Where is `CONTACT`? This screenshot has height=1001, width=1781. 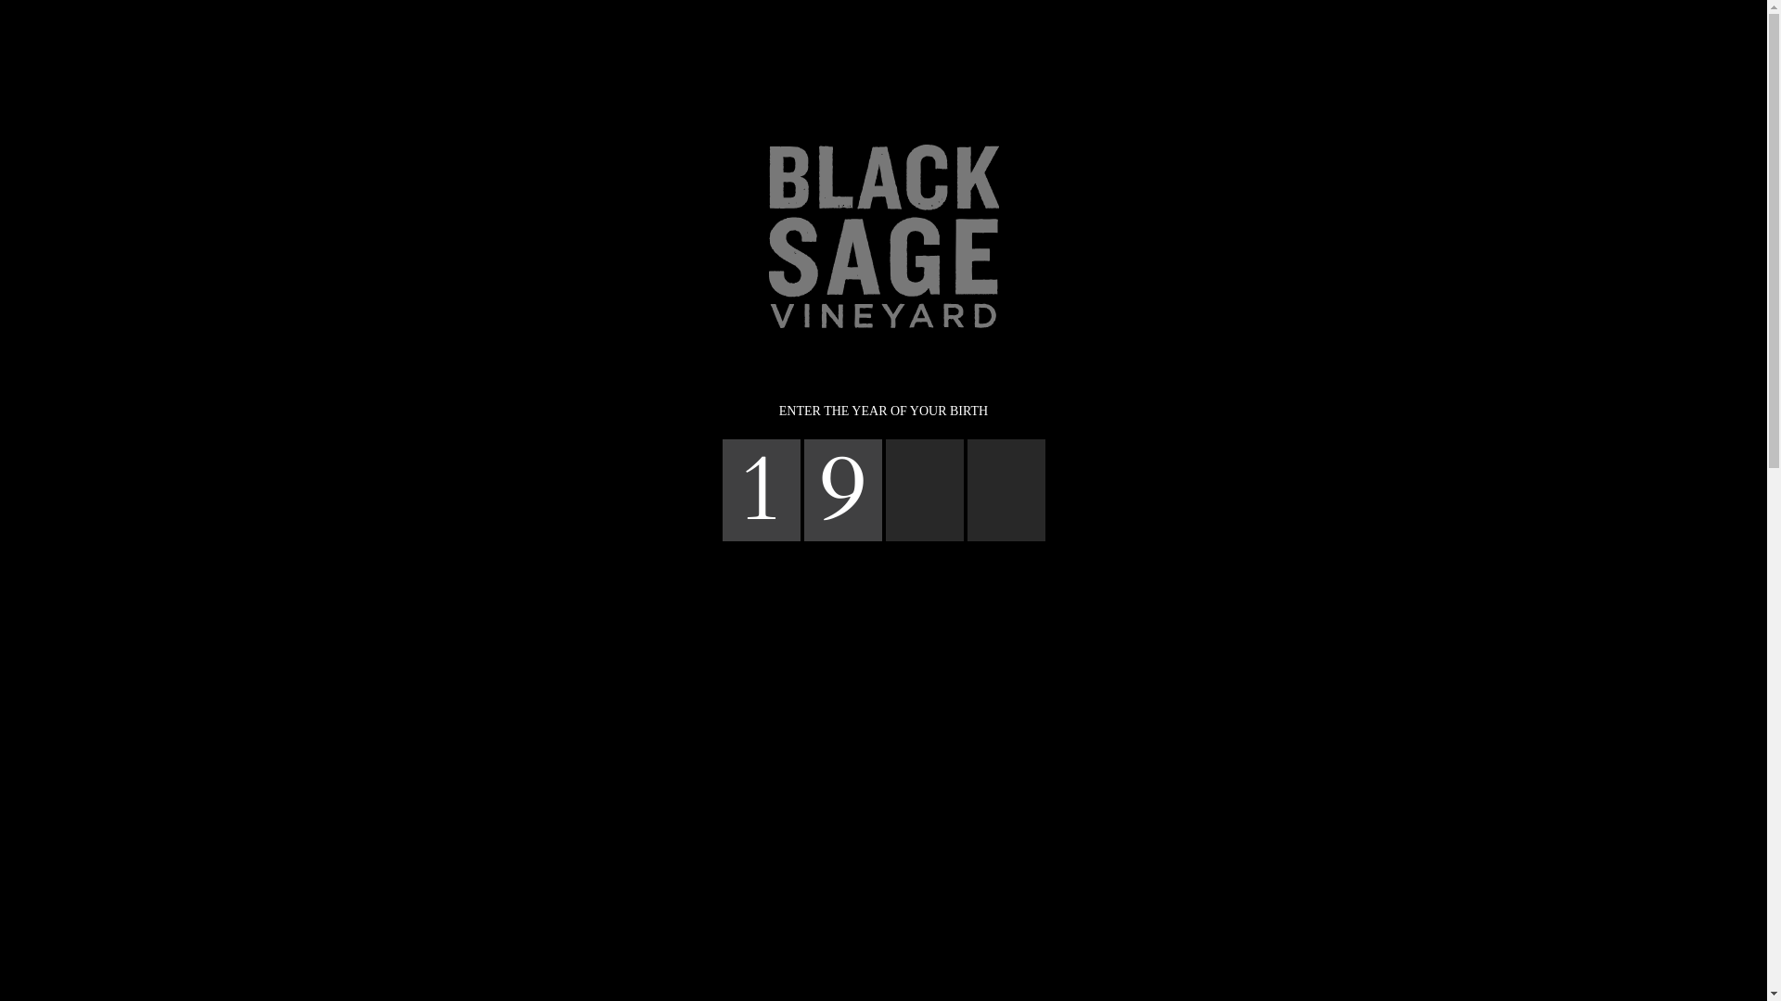
CONTACT is located at coordinates (1000, 24).